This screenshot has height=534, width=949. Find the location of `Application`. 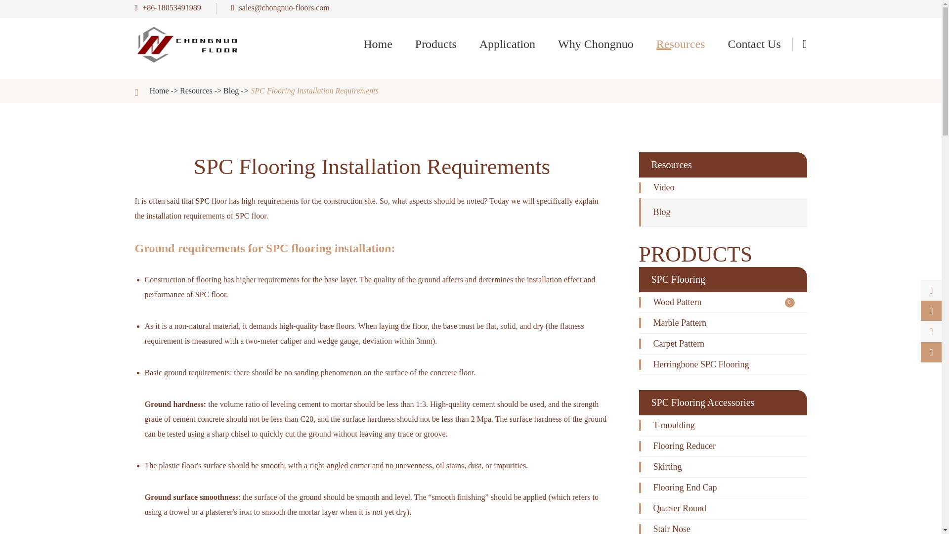

Application is located at coordinates (507, 44).